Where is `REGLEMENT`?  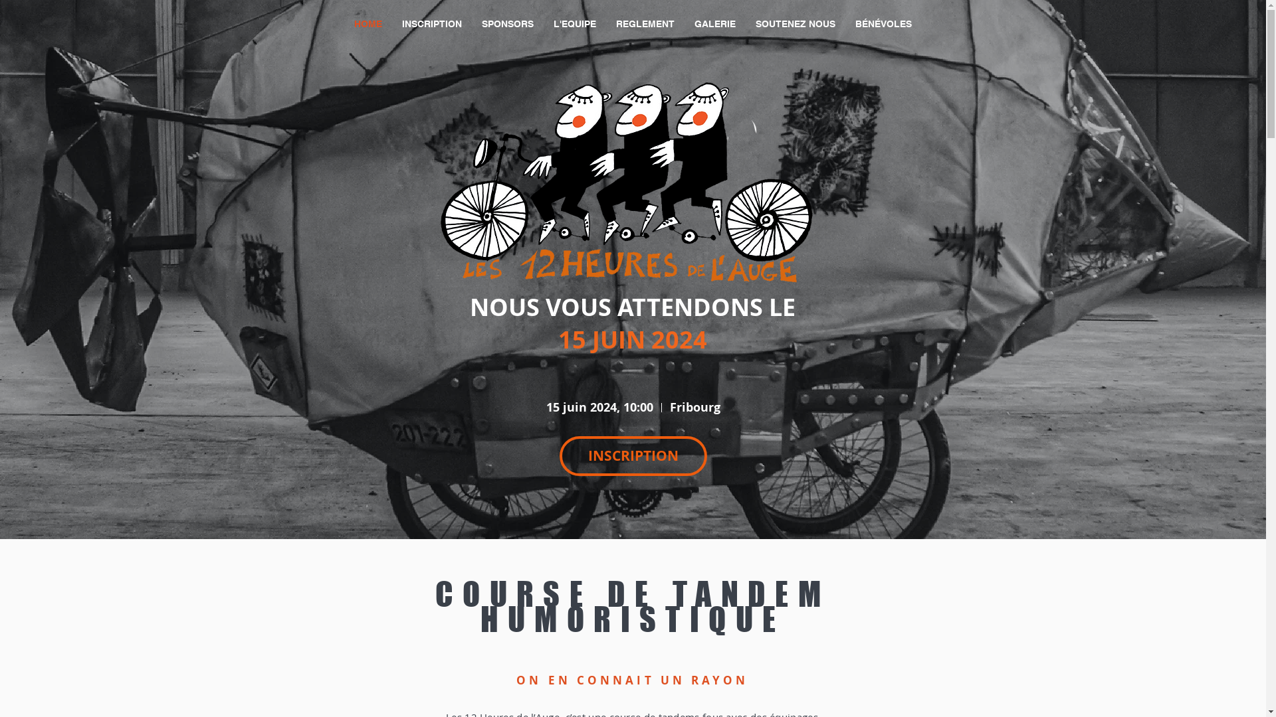
REGLEMENT is located at coordinates (645, 24).